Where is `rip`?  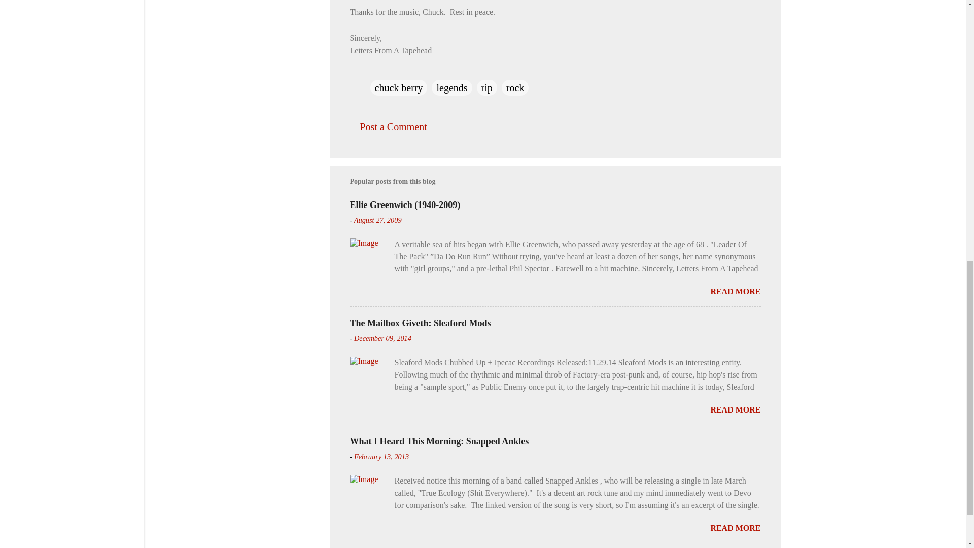 rip is located at coordinates (487, 87).